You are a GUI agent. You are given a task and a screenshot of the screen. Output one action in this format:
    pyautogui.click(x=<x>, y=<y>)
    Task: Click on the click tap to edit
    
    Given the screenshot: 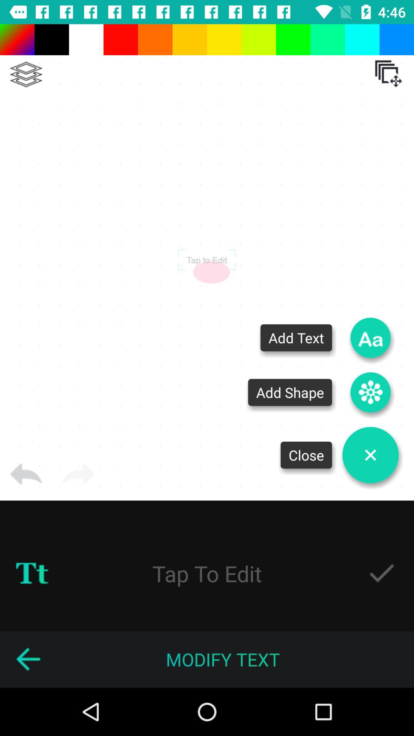 What is the action you would take?
    pyautogui.click(x=207, y=260)
    